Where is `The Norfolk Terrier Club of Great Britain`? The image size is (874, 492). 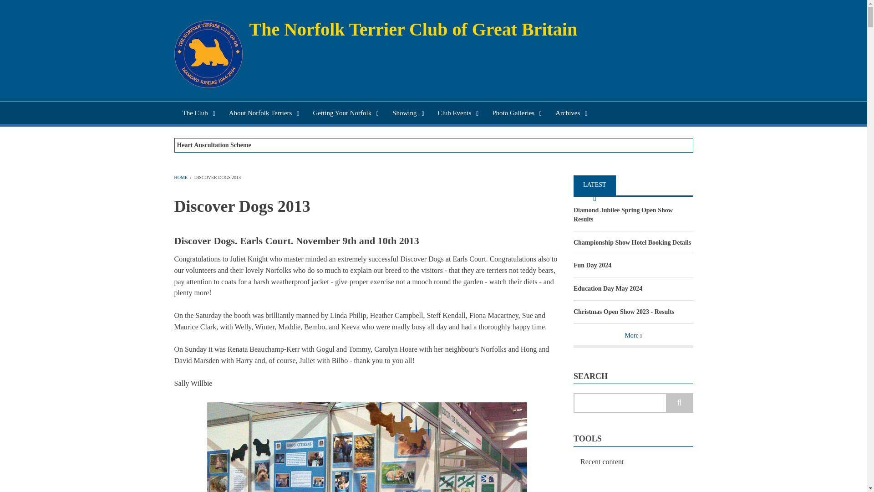 The Norfolk Terrier Club of Great Britain is located at coordinates (413, 29).